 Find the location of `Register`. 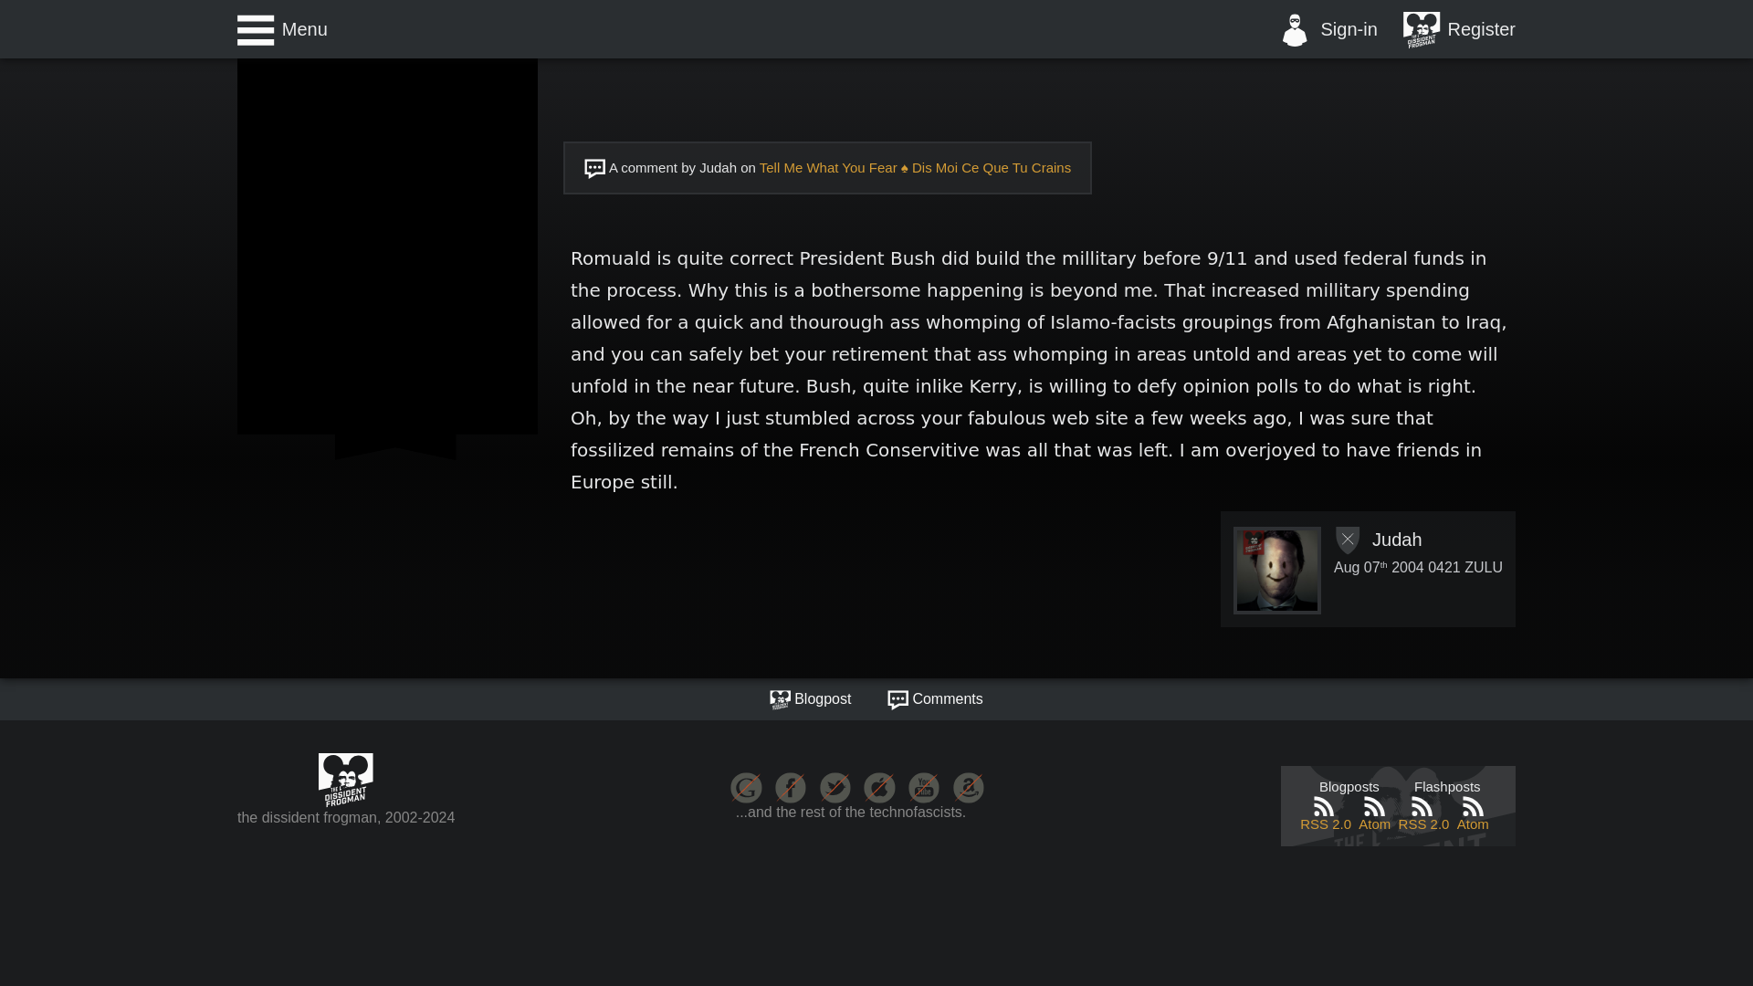

Register is located at coordinates (1459, 29).